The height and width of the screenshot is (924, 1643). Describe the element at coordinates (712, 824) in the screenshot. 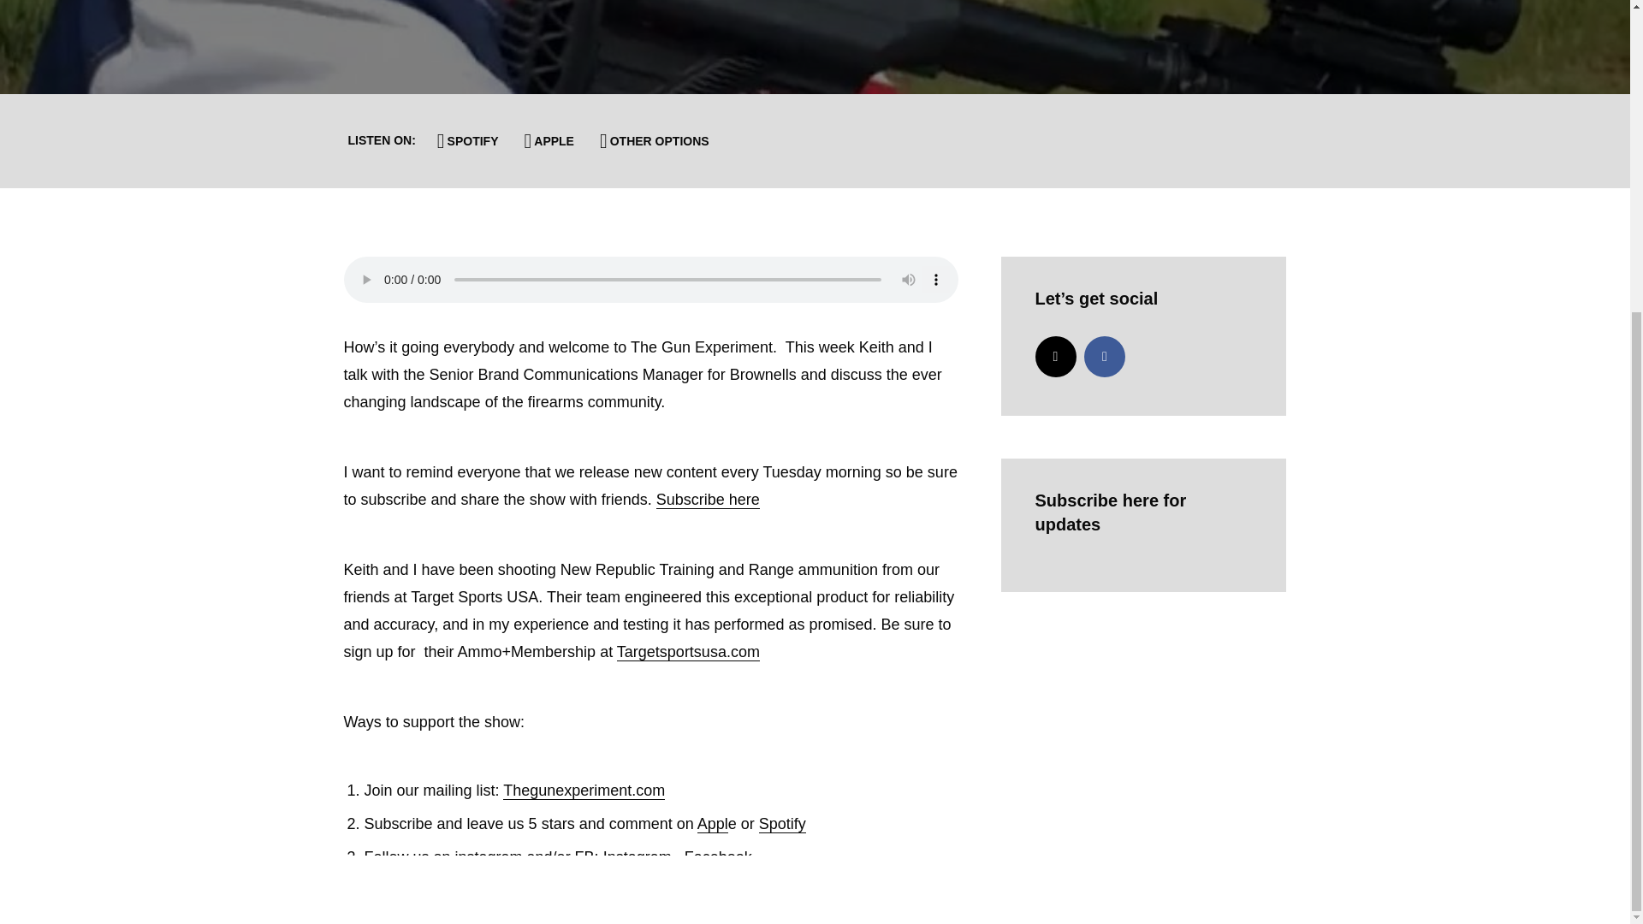

I see `Appl` at that location.